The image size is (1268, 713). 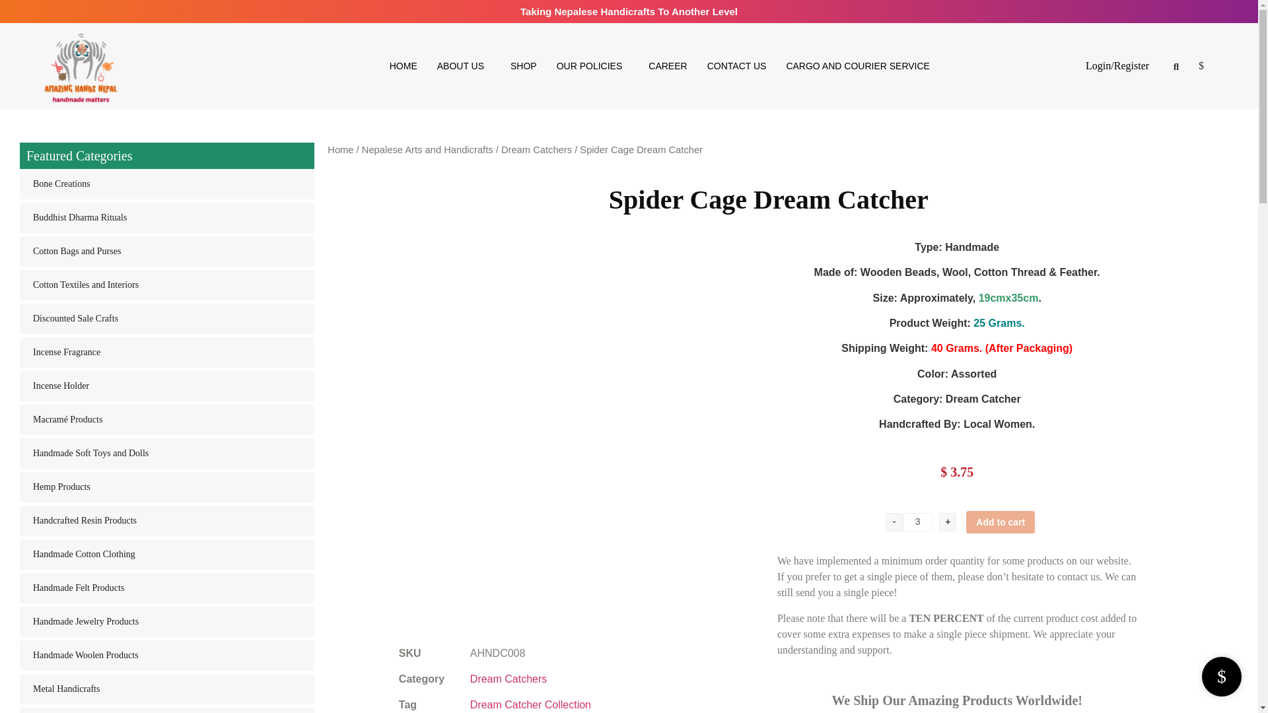 I want to click on SHOP, so click(x=523, y=66).